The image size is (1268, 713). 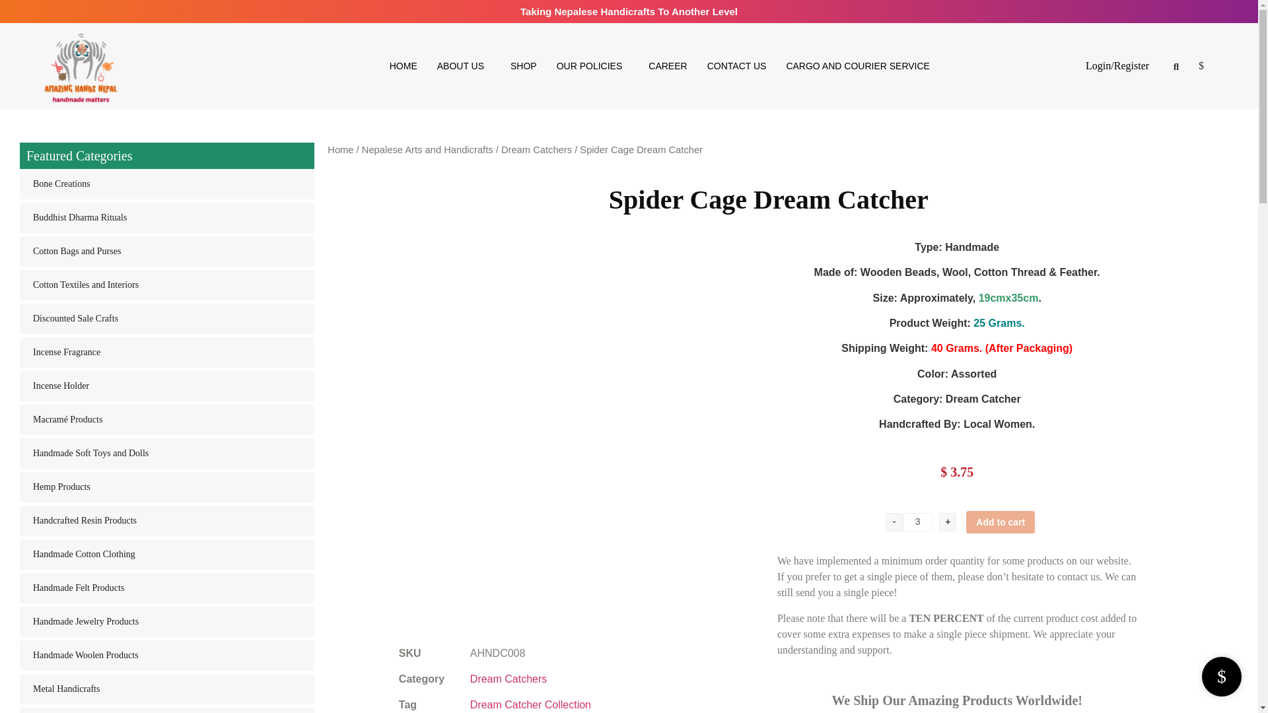 I want to click on SHOP, so click(x=523, y=66).